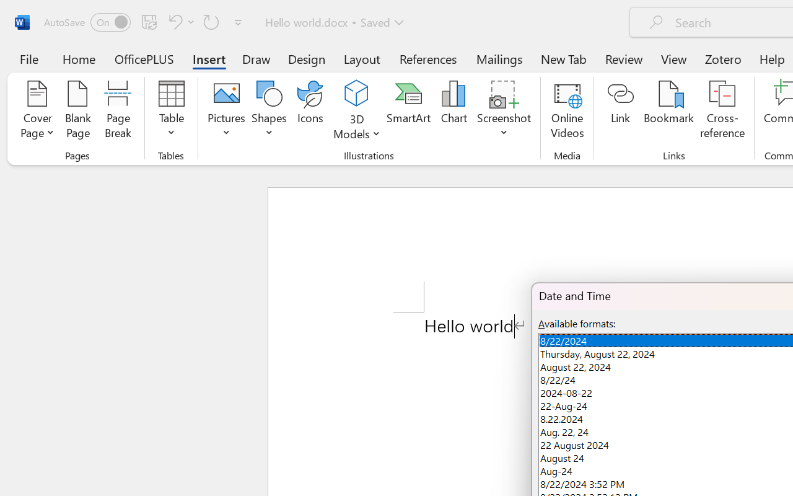 Image resolution: width=793 pixels, height=496 pixels. What do you see at coordinates (78, 112) in the screenshot?
I see `Blank Page` at bounding box center [78, 112].